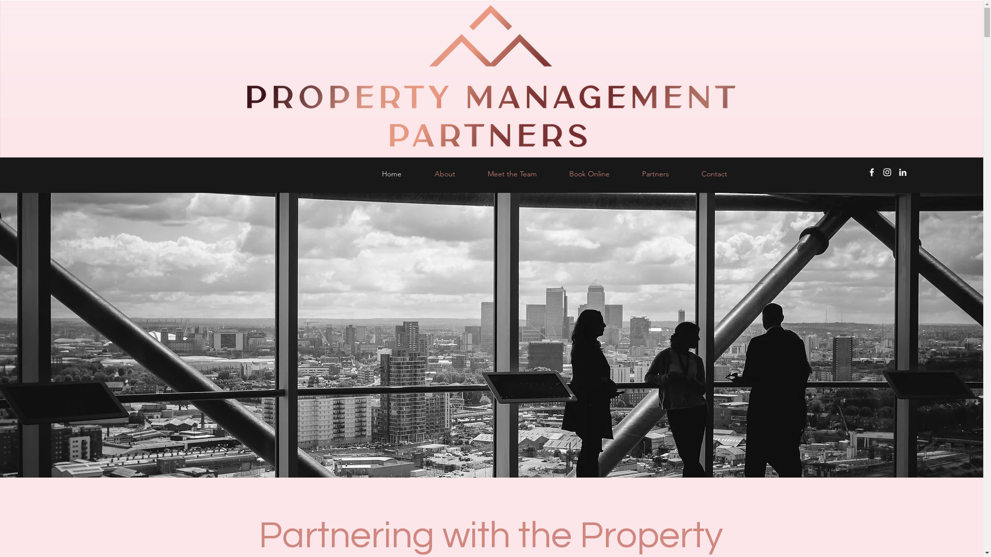 This screenshot has width=991, height=557. Describe the element at coordinates (512, 173) in the screenshot. I see `Meet the Team` at that location.